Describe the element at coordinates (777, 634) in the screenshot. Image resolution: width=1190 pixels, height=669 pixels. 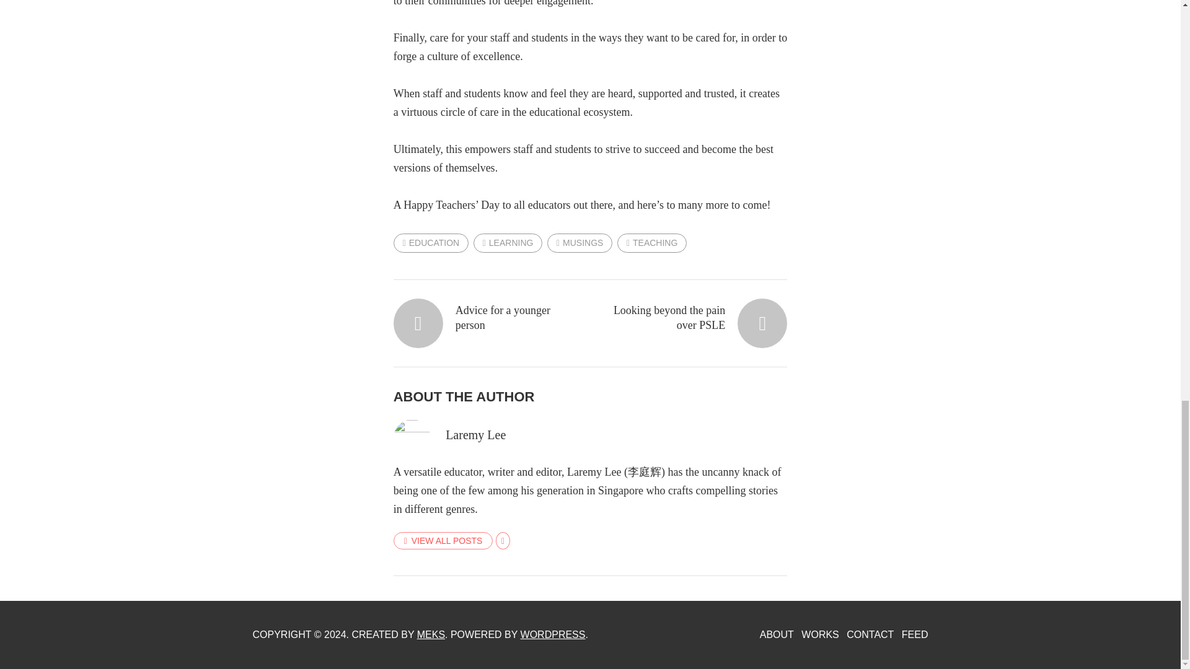
I see `ABOUT` at that location.